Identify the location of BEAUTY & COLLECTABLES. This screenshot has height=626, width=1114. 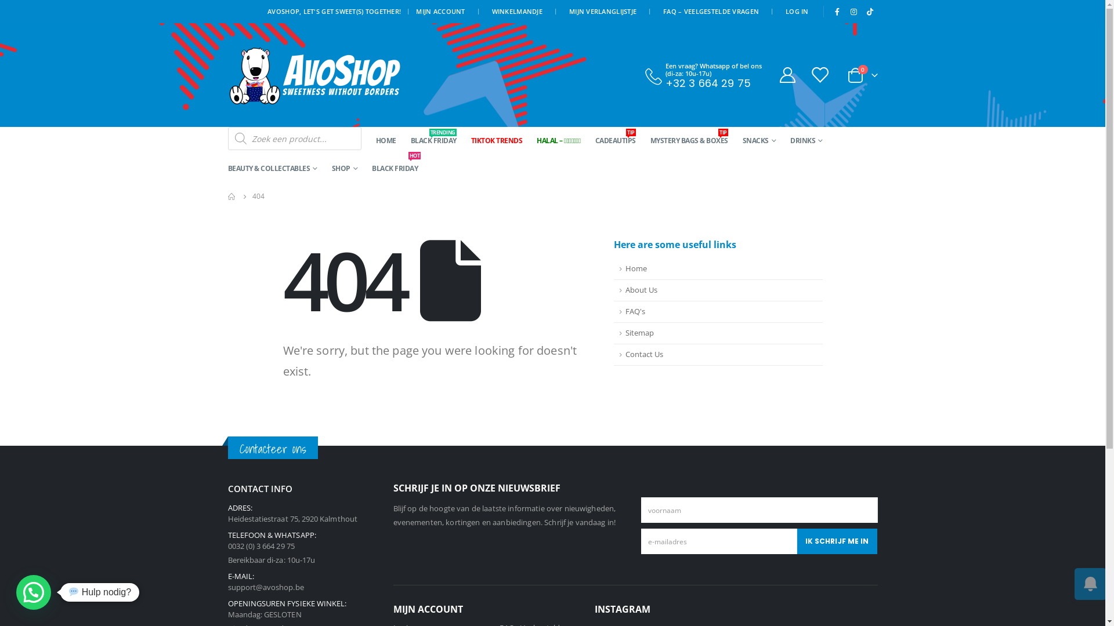
(272, 169).